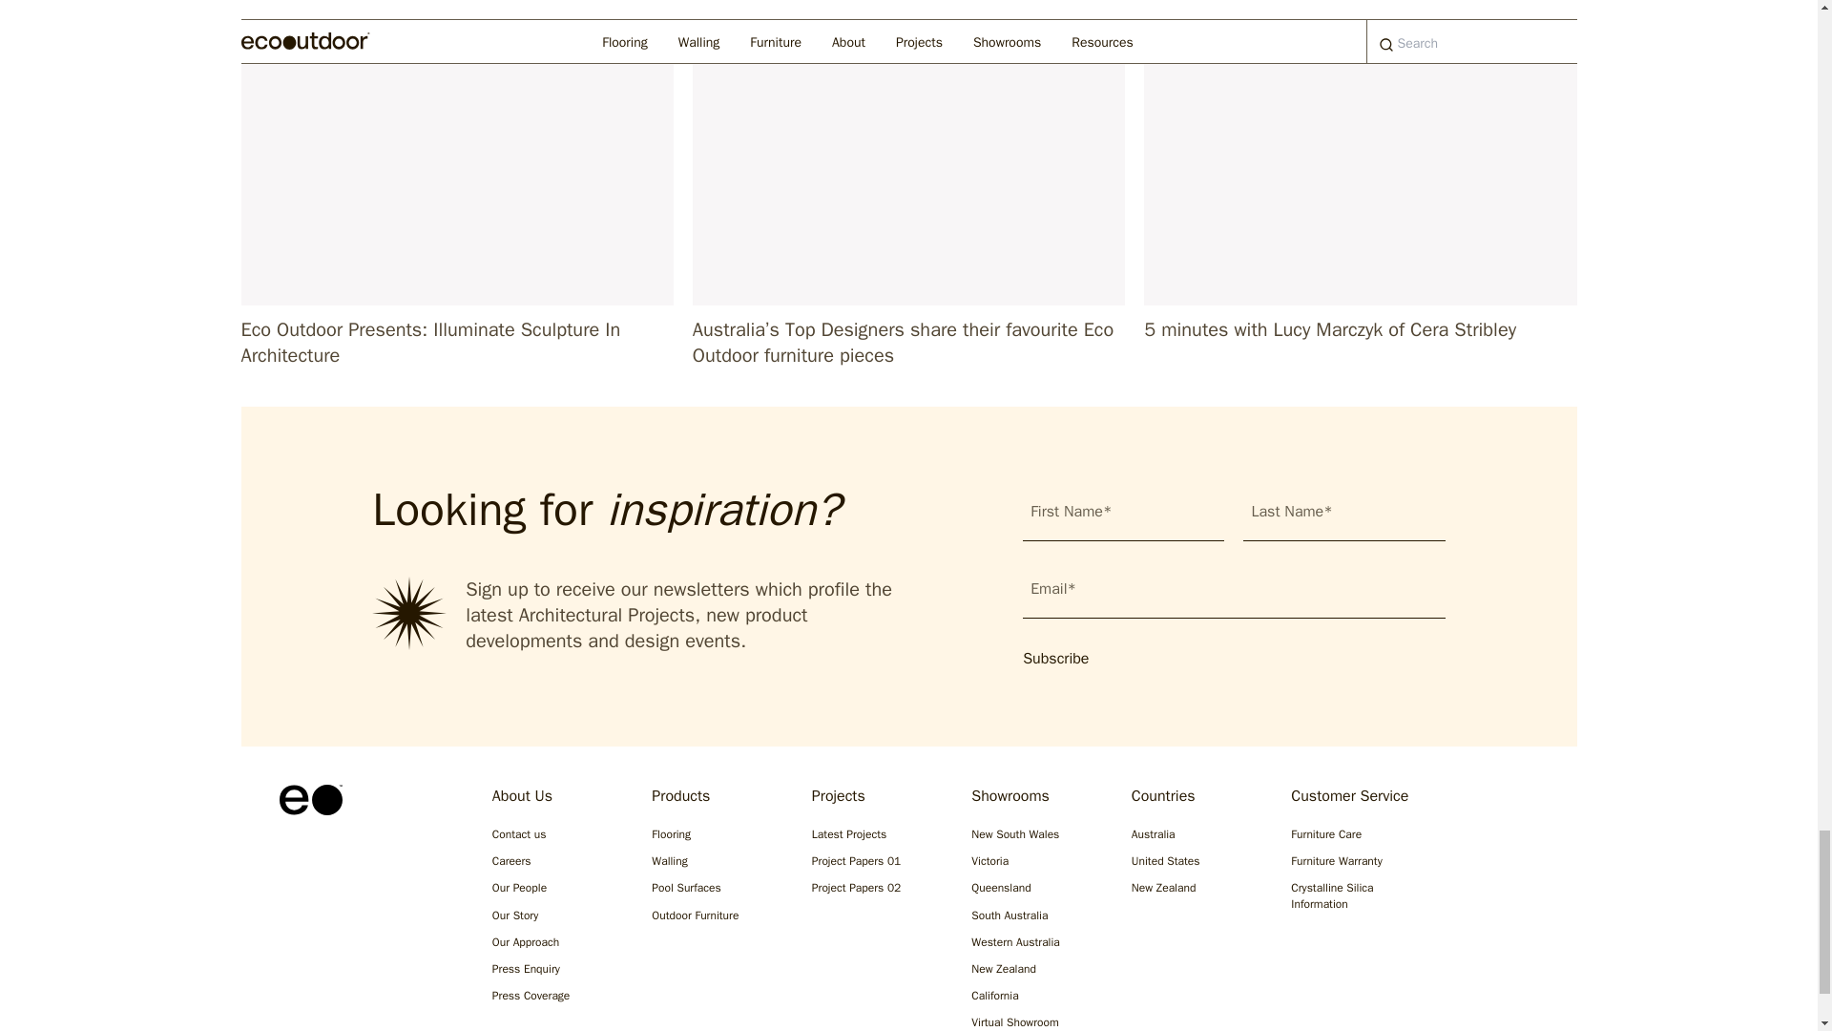 The image size is (1832, 1031). What do you see at coordinates (456, 153) in the screenshot?
I see `221107 ECO OUTDOOR DAY2 452` at bounding box center [456, 153].